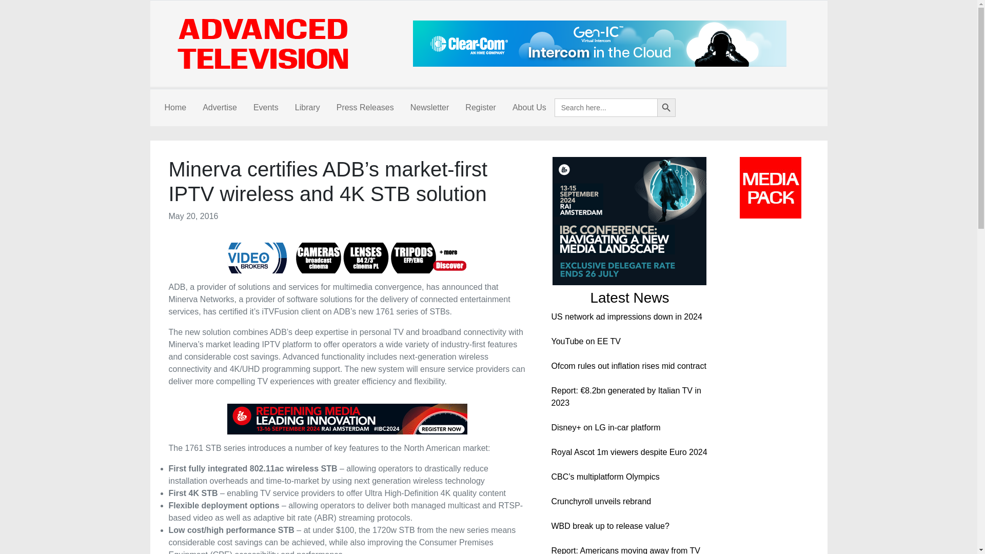 This screenshot has width=985, height=554. What do you see at coordinates (220, 108) in the screenshot?
I see `Advertise` at bounding box center [220, 108].